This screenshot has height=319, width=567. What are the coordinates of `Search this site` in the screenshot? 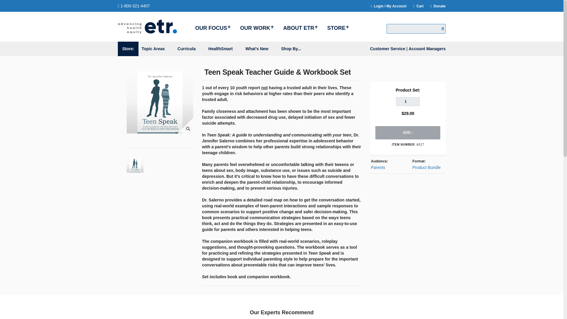 It's located at (416, 29).